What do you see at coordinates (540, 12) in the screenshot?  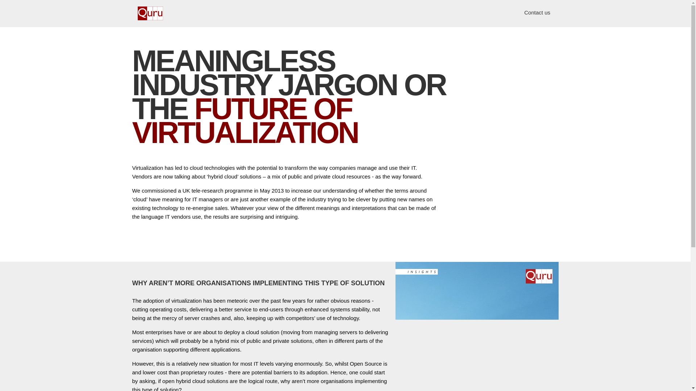 I see `Contact us` at bounding box center [540, 12].